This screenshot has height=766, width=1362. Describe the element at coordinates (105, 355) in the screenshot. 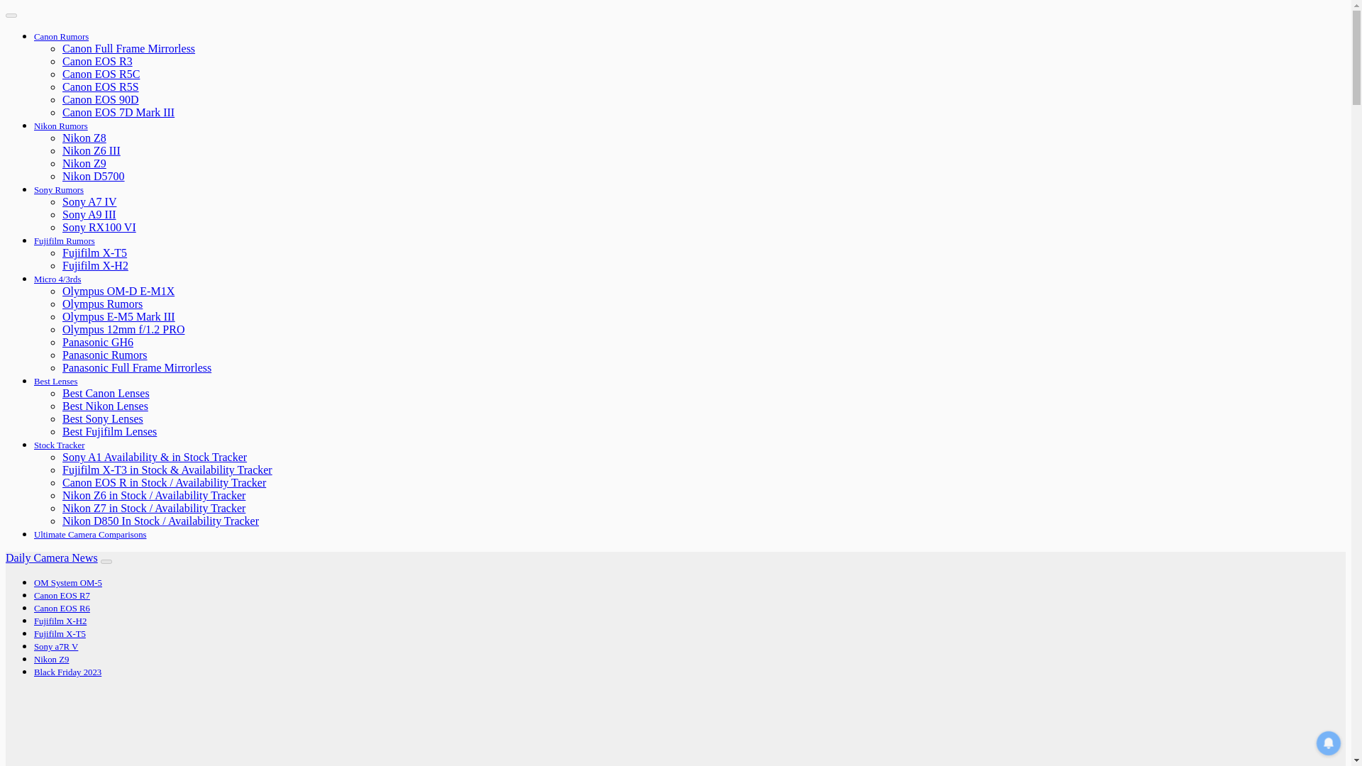

I see `Panasonic Rumors` at that location.